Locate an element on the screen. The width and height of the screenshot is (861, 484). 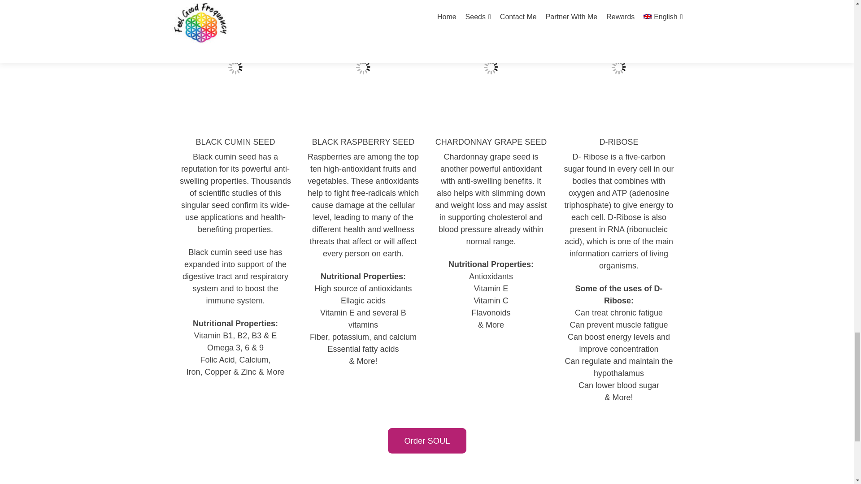
Order SOUL is located at coordinates (427, 440).